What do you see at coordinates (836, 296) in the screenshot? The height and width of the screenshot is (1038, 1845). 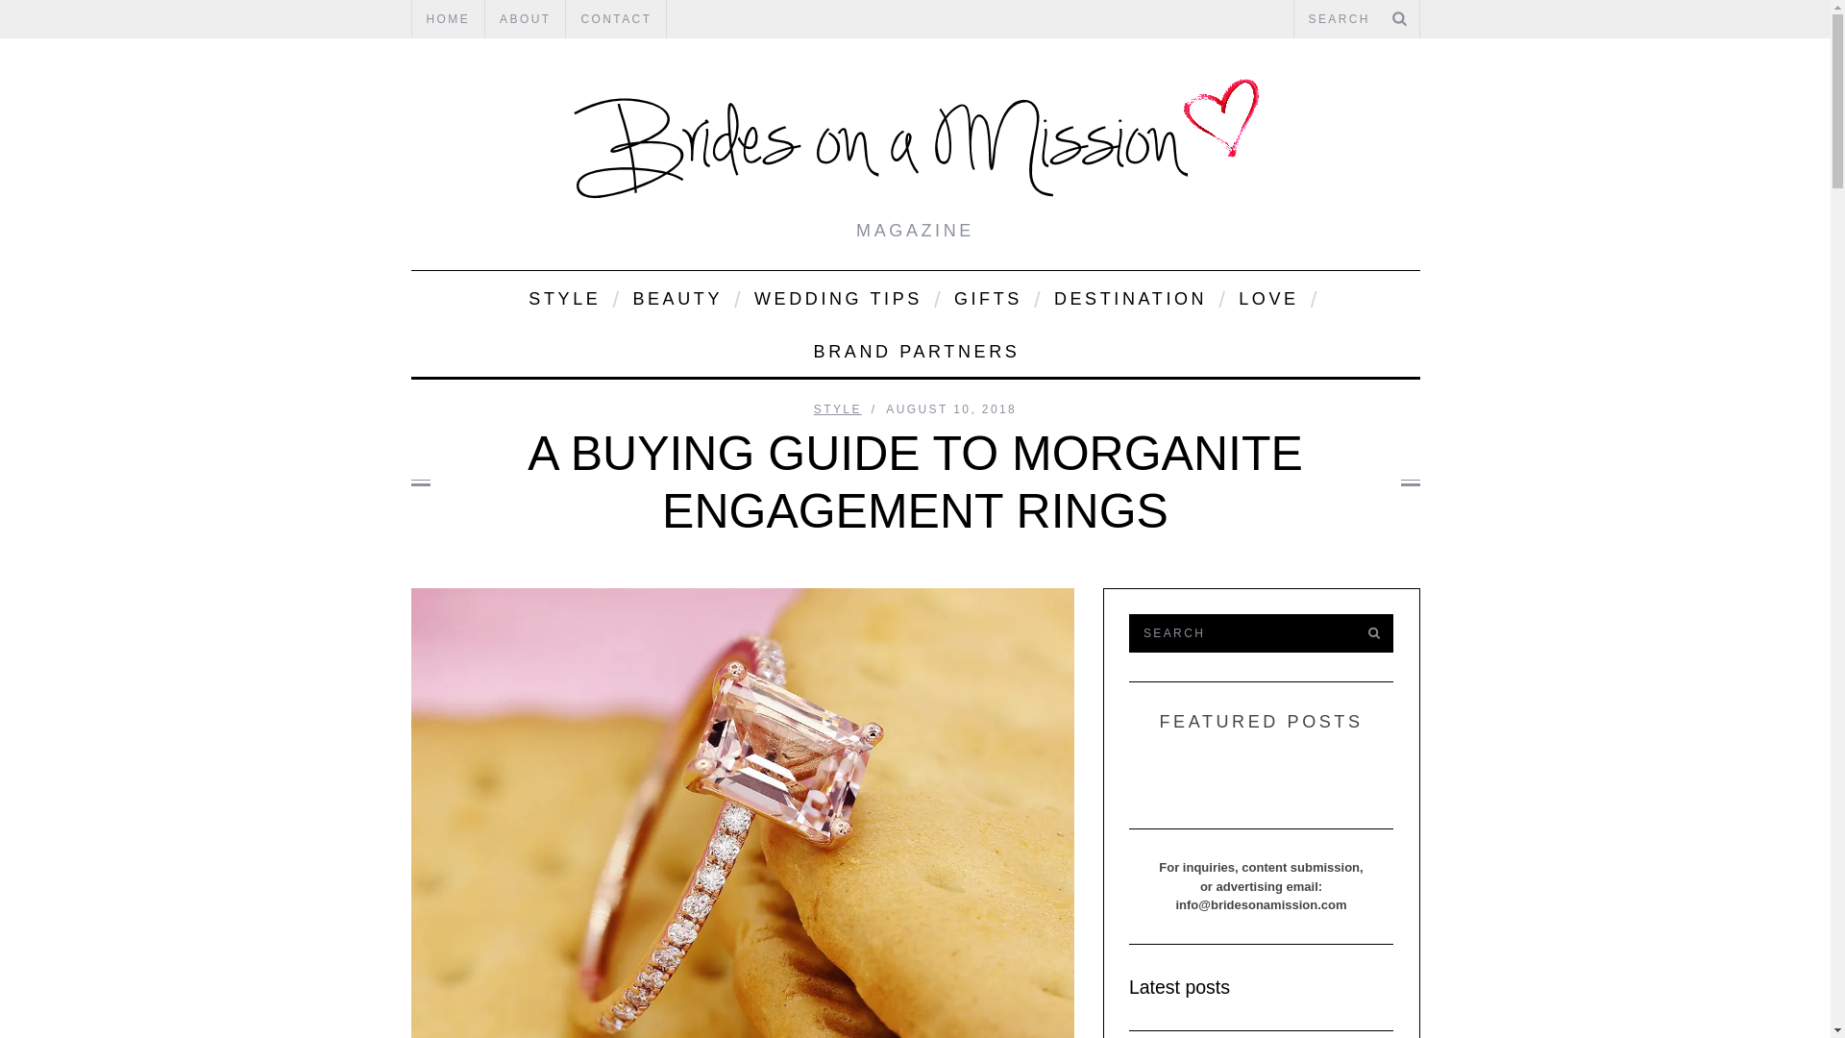 I see `WEDDING TIPS` at bounding box center [836, 296].